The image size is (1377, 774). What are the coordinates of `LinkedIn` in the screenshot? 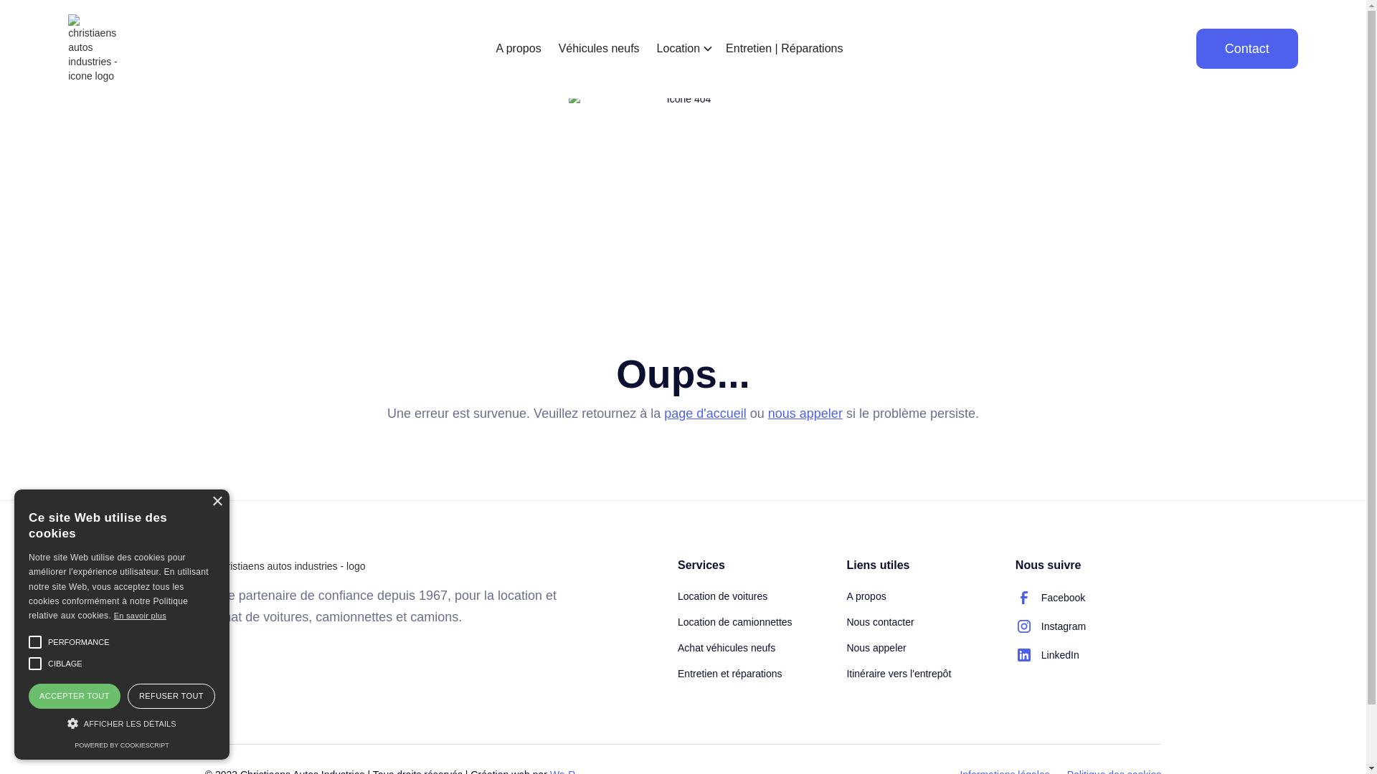 It's located at (1047, 655).